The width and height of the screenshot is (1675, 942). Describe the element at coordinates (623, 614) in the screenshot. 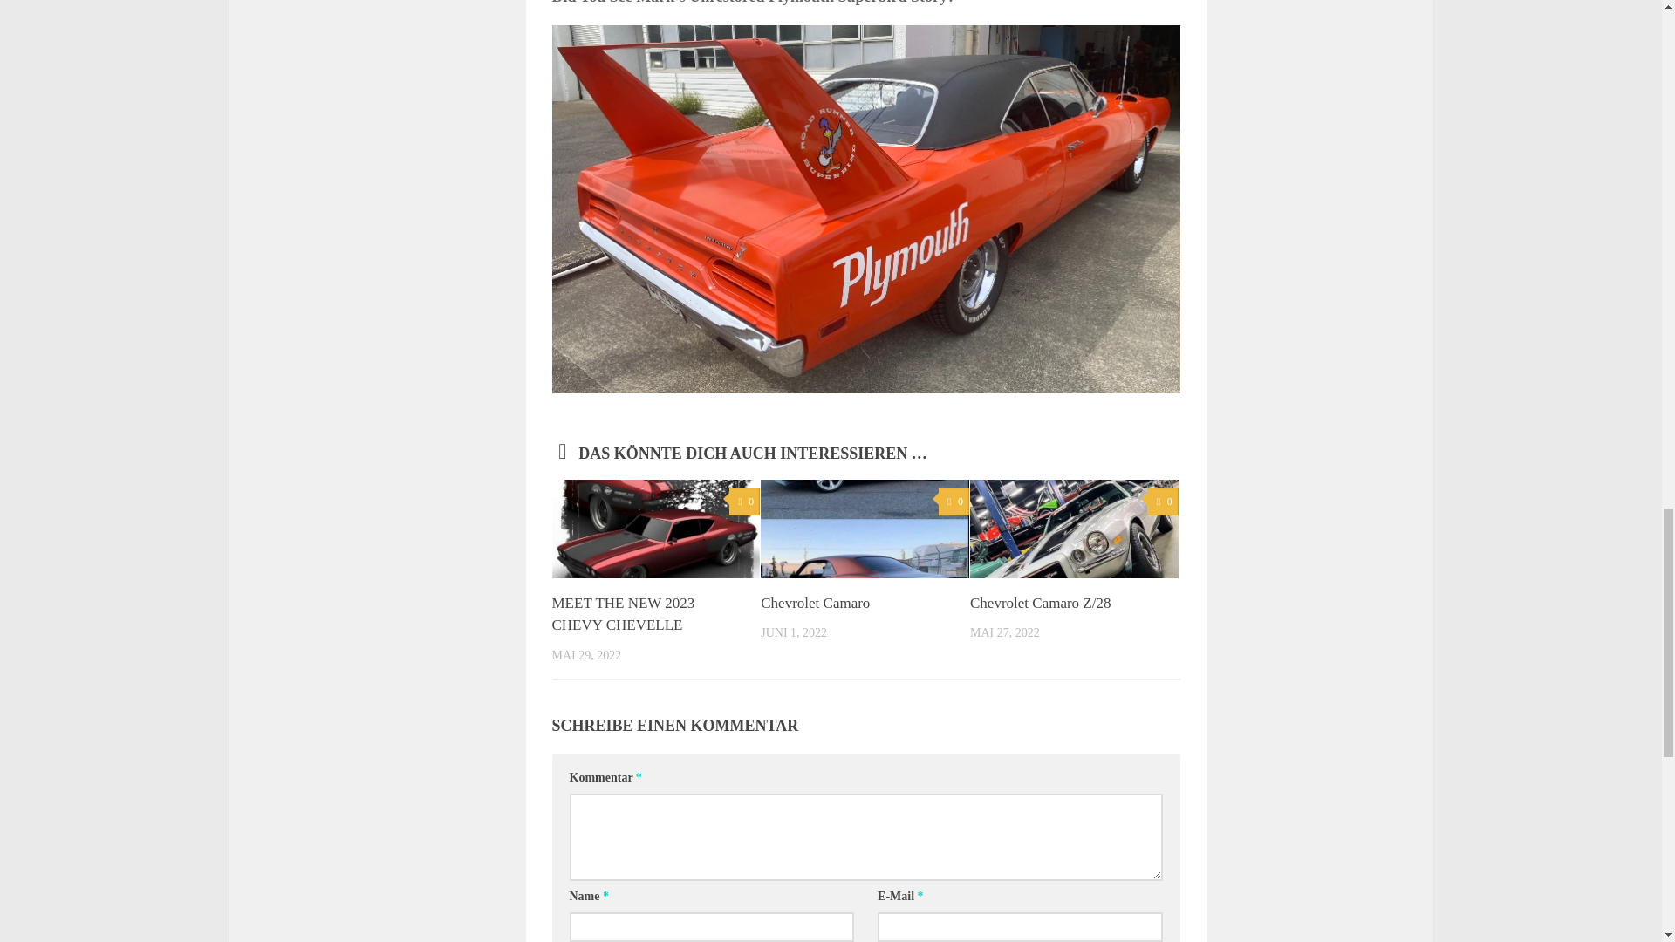

I see `MEET THE NEW 2023 CHEVY CHEVELLE` at that location.